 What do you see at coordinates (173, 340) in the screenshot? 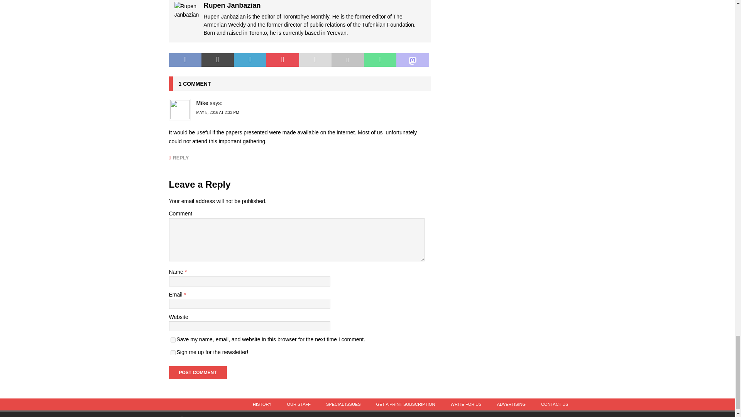
I see `yes` at bounding box center [173, 340].